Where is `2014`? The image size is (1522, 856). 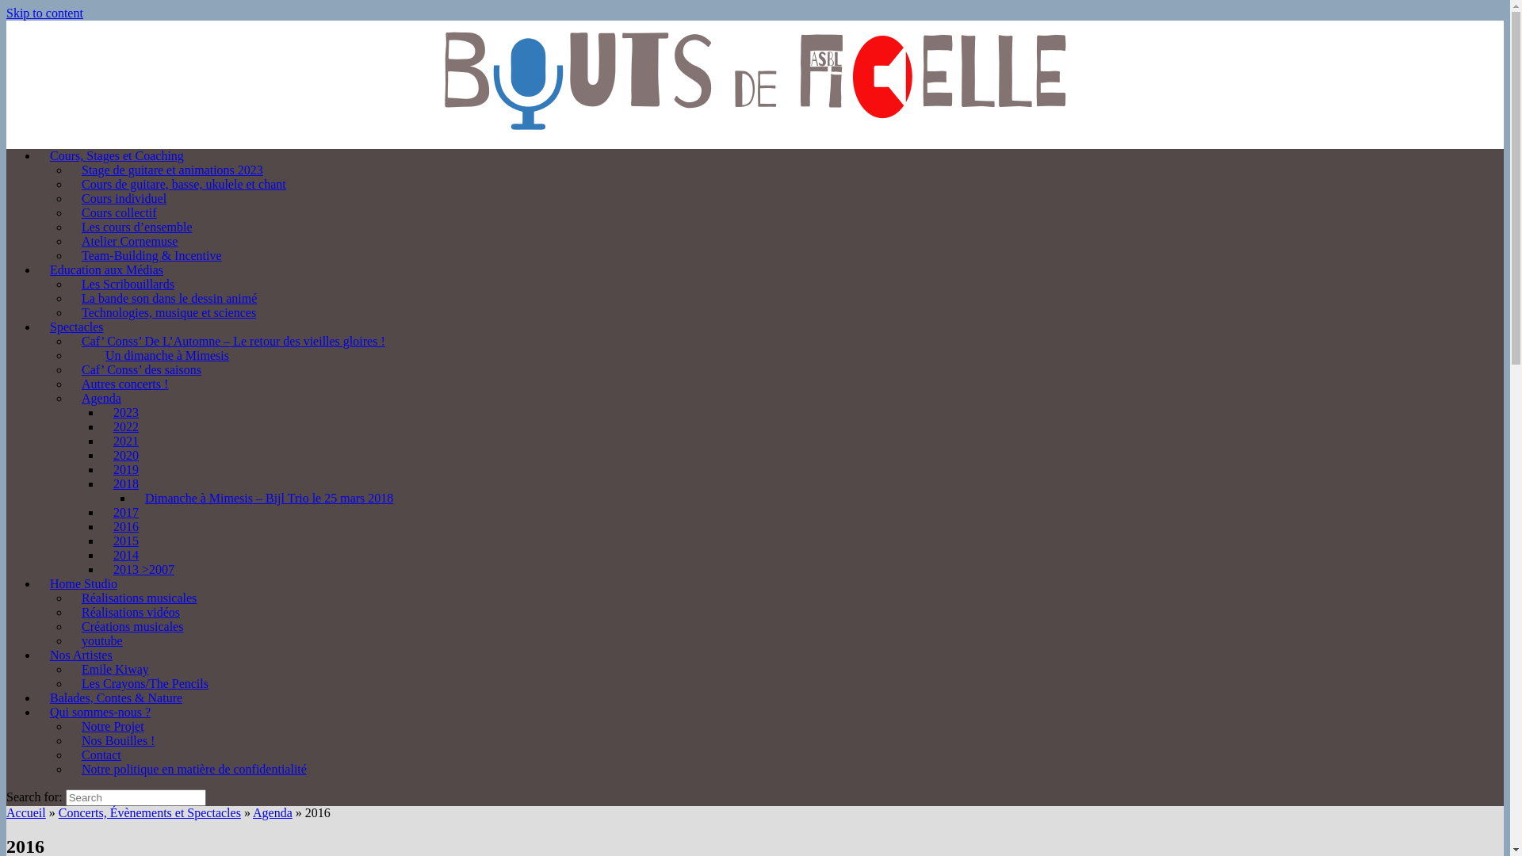
2014 is located at coordinates (126, 555).